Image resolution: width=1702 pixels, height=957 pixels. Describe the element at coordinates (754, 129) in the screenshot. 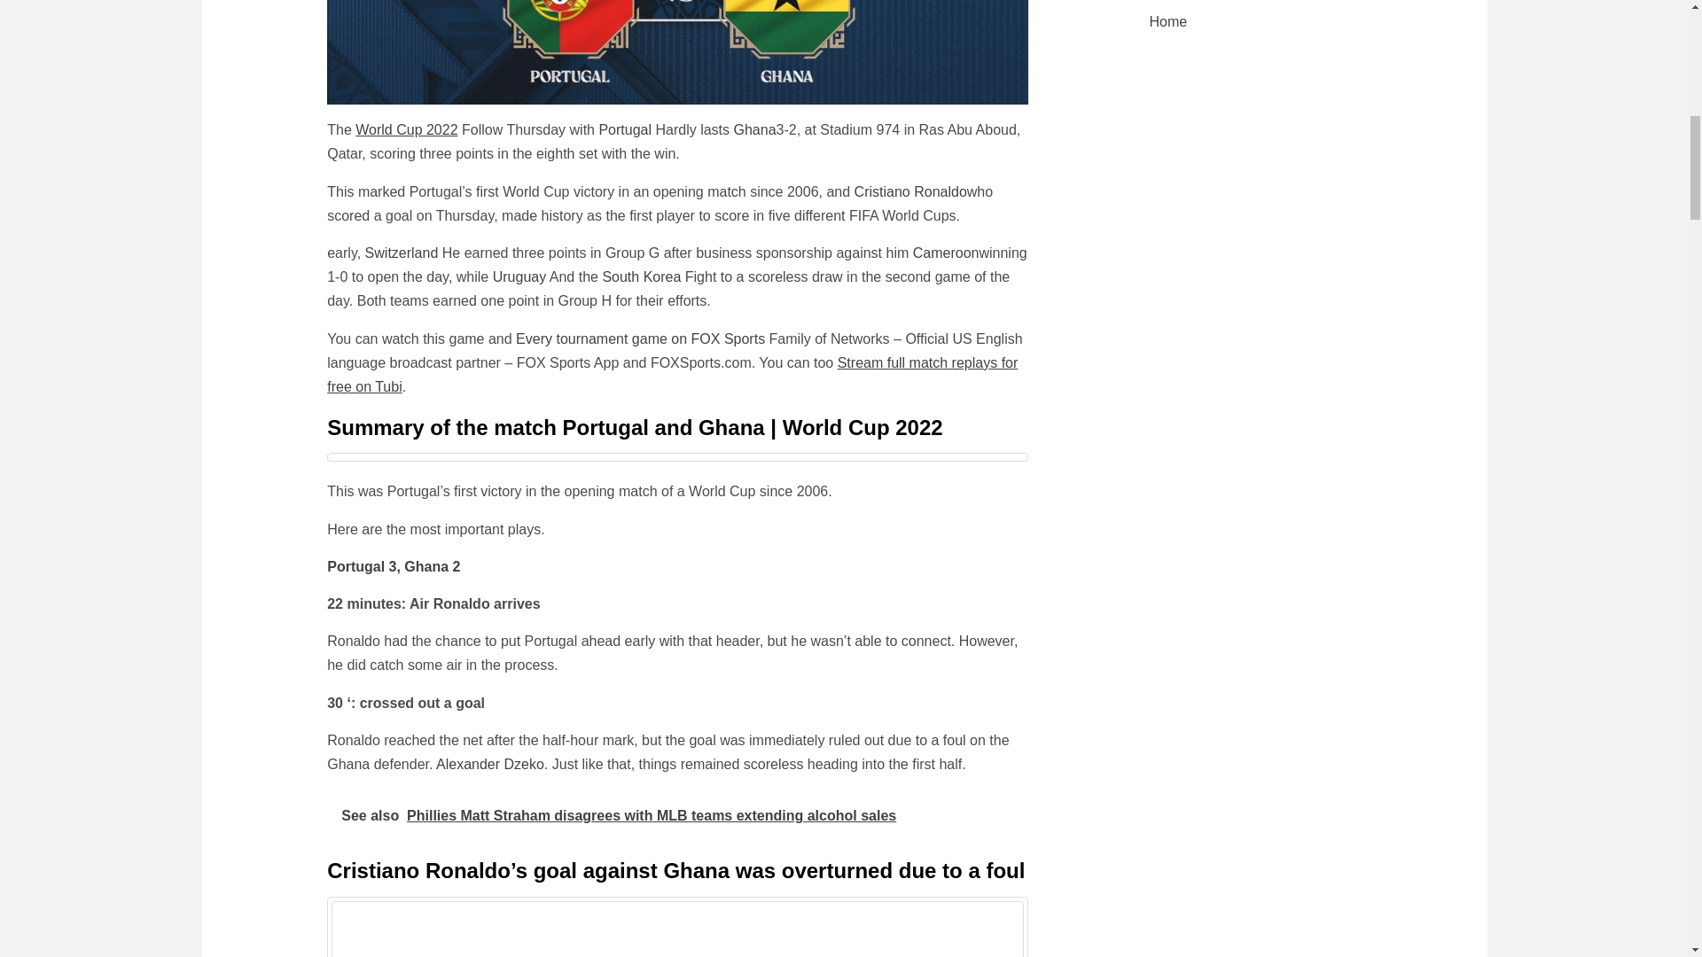

I see `Ghana` at that location.